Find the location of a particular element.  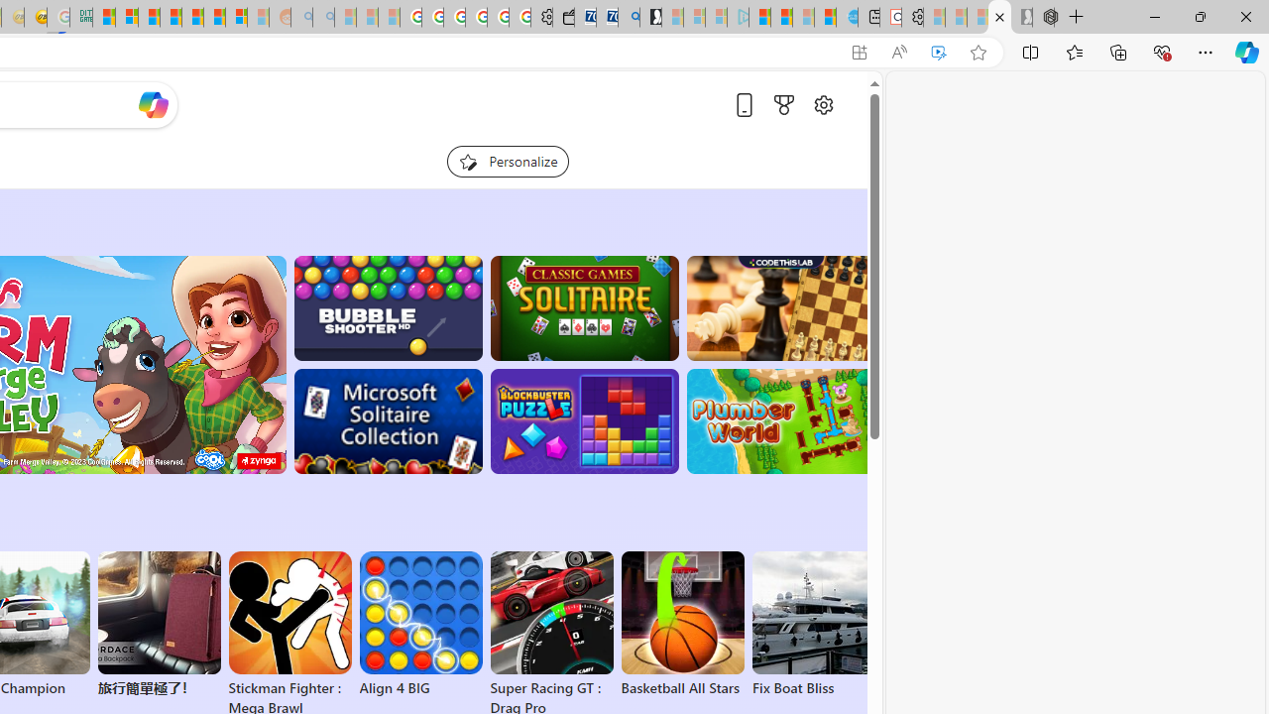

App available. Install Games from Microsoft Start is located at coordinates (860, 53).